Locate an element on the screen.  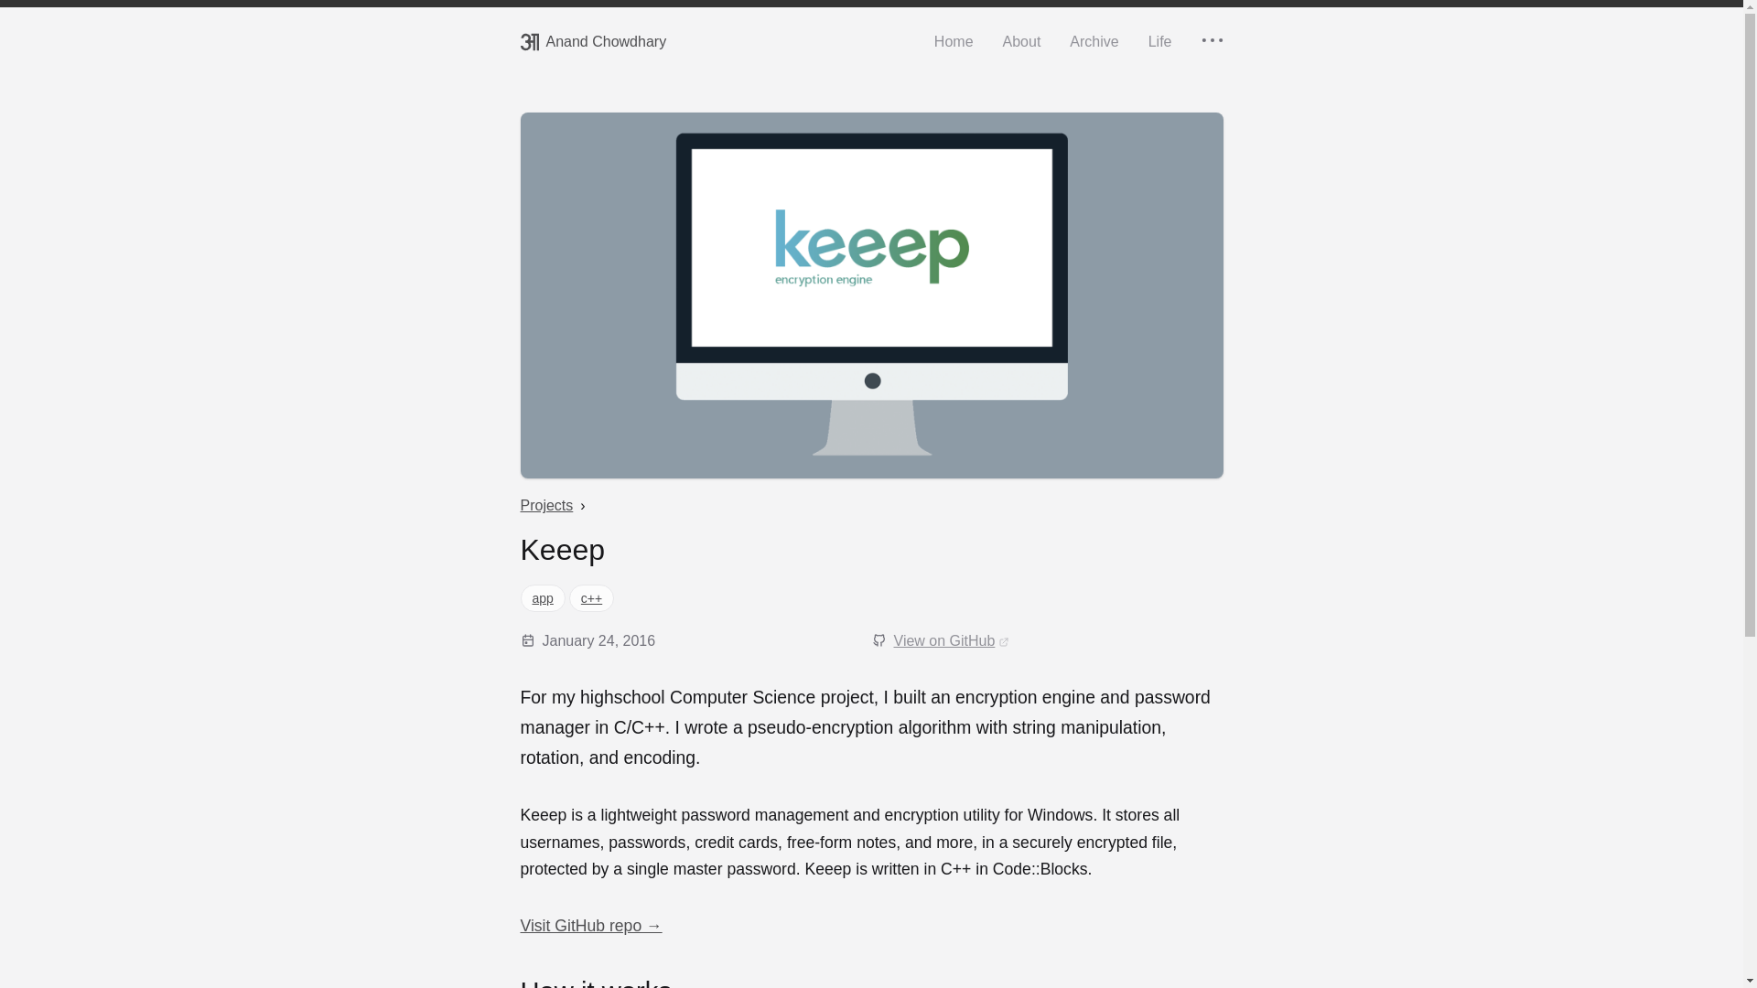
Life is located at coordinates (1160, 42).